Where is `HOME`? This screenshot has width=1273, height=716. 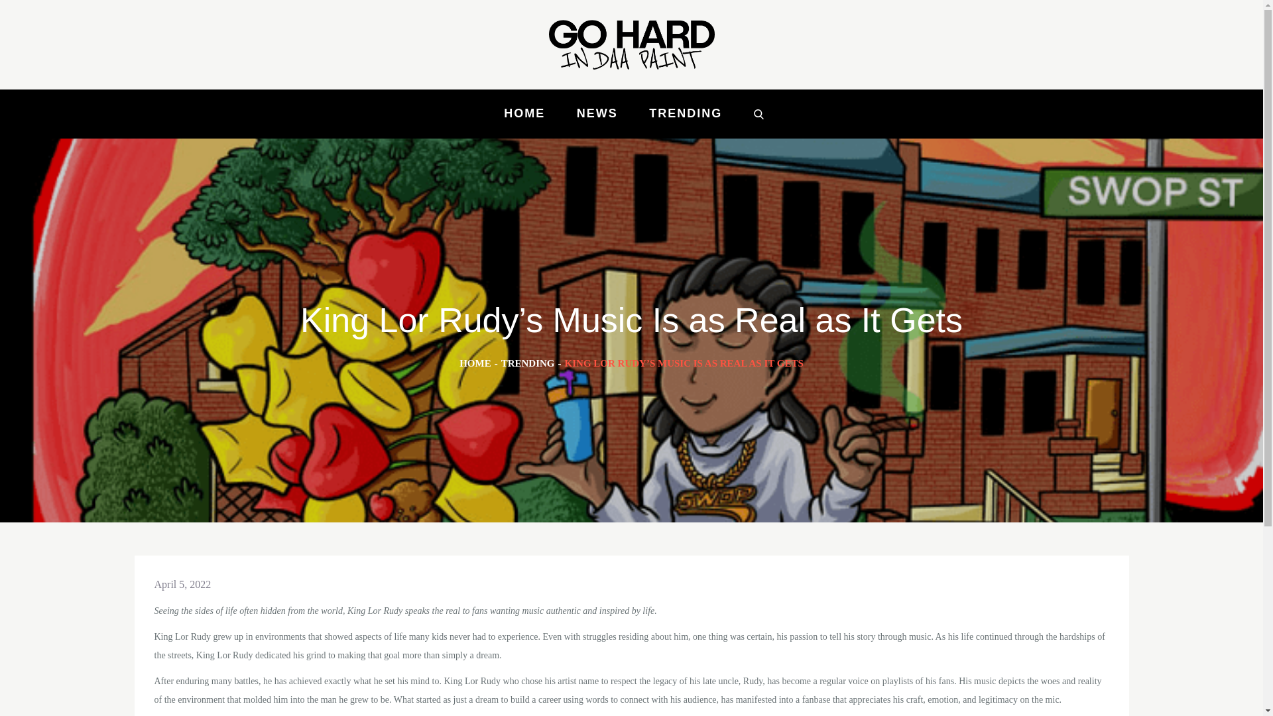
HOME is located at coordinates (475, 363).